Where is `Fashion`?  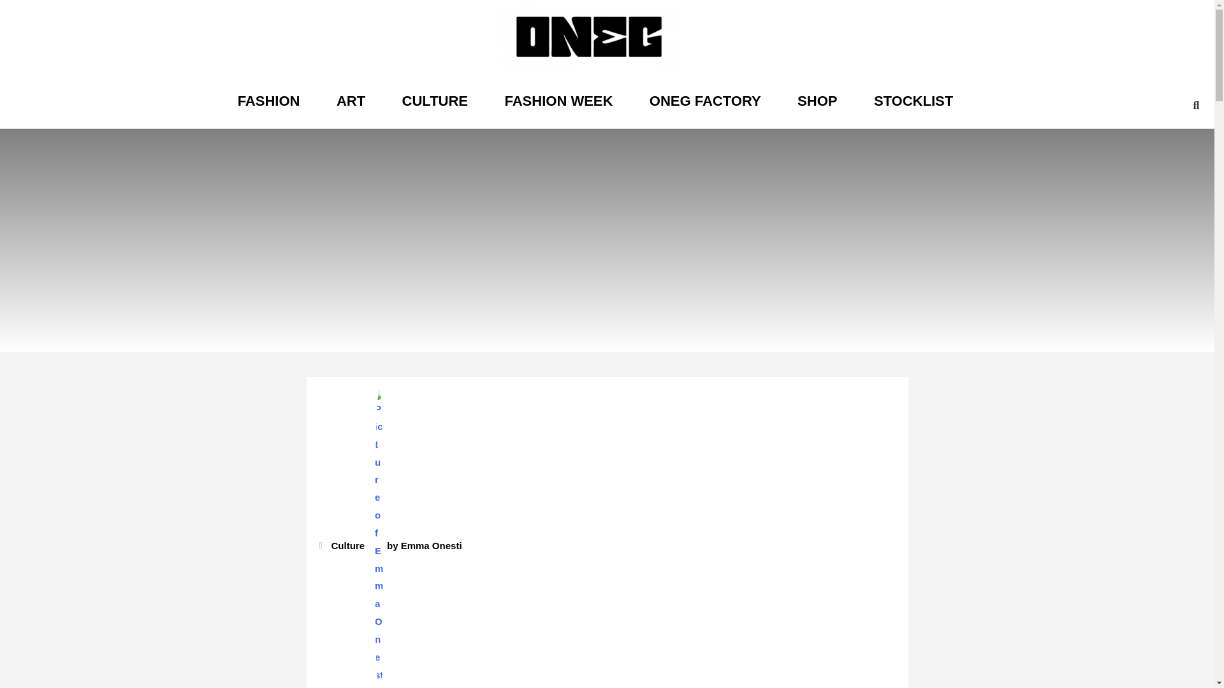
Fashion is located at coordinates (268, 101).